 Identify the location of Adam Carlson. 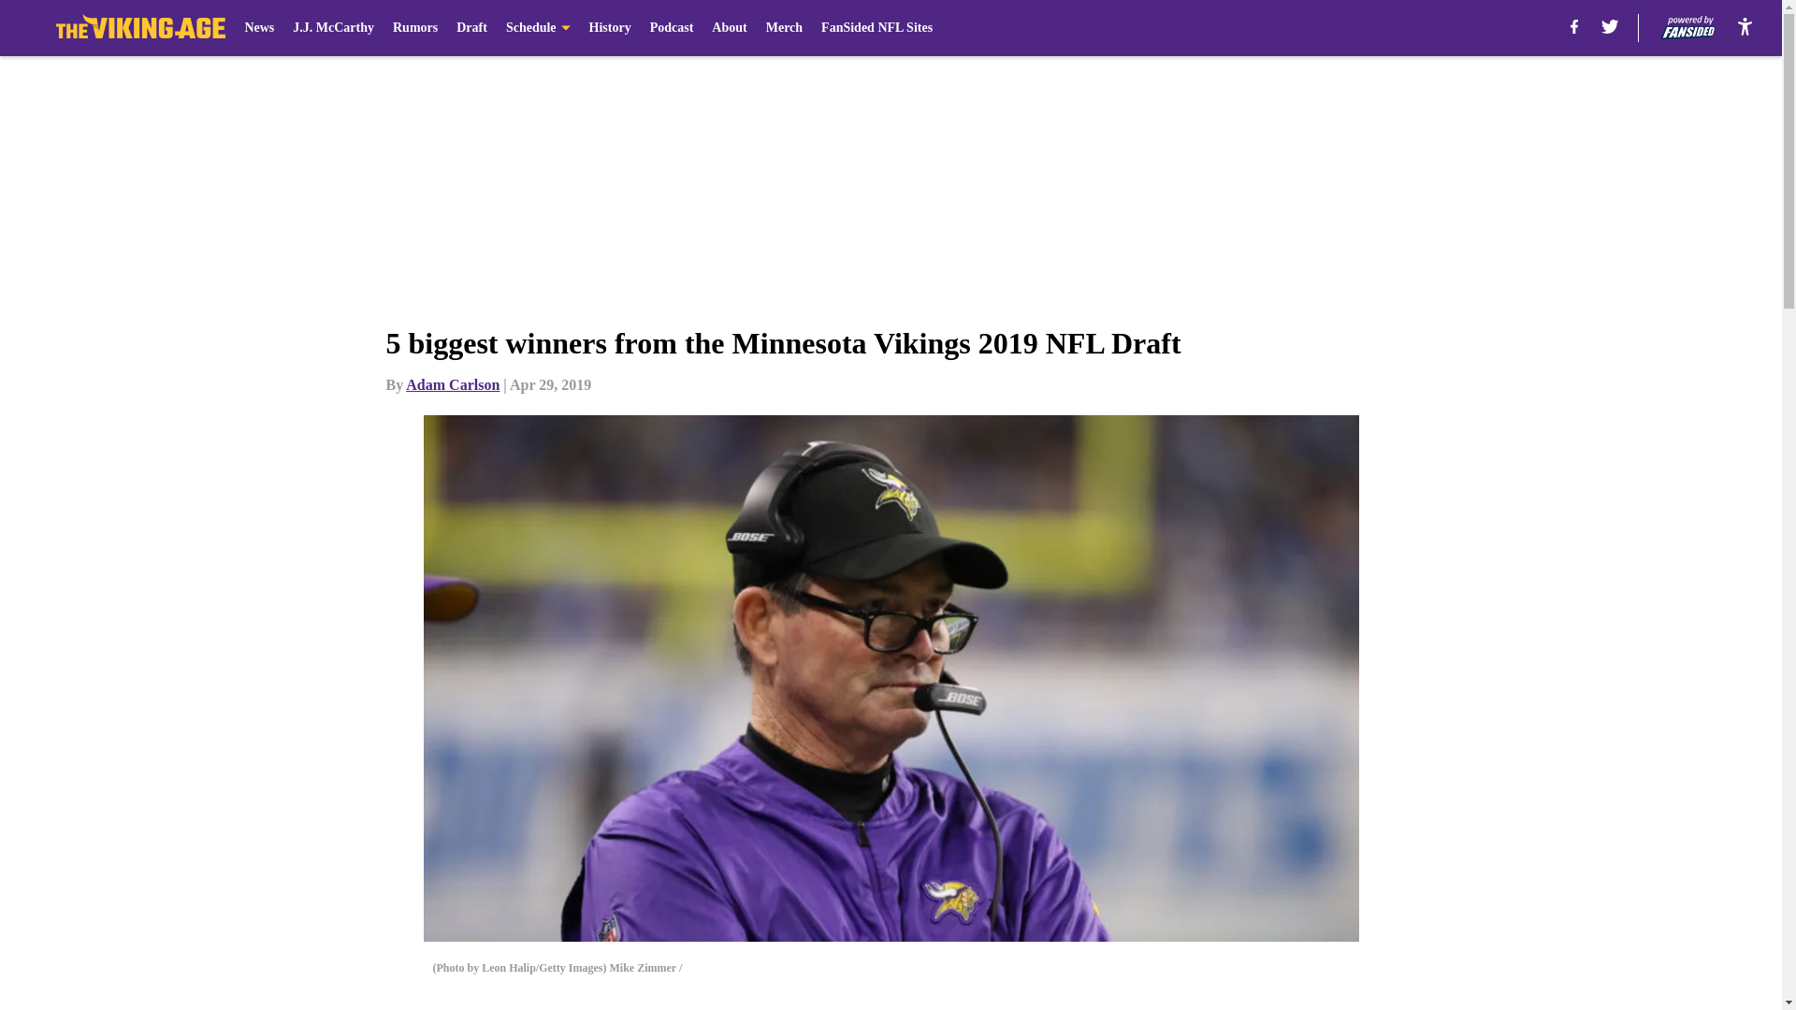
(452, 384).